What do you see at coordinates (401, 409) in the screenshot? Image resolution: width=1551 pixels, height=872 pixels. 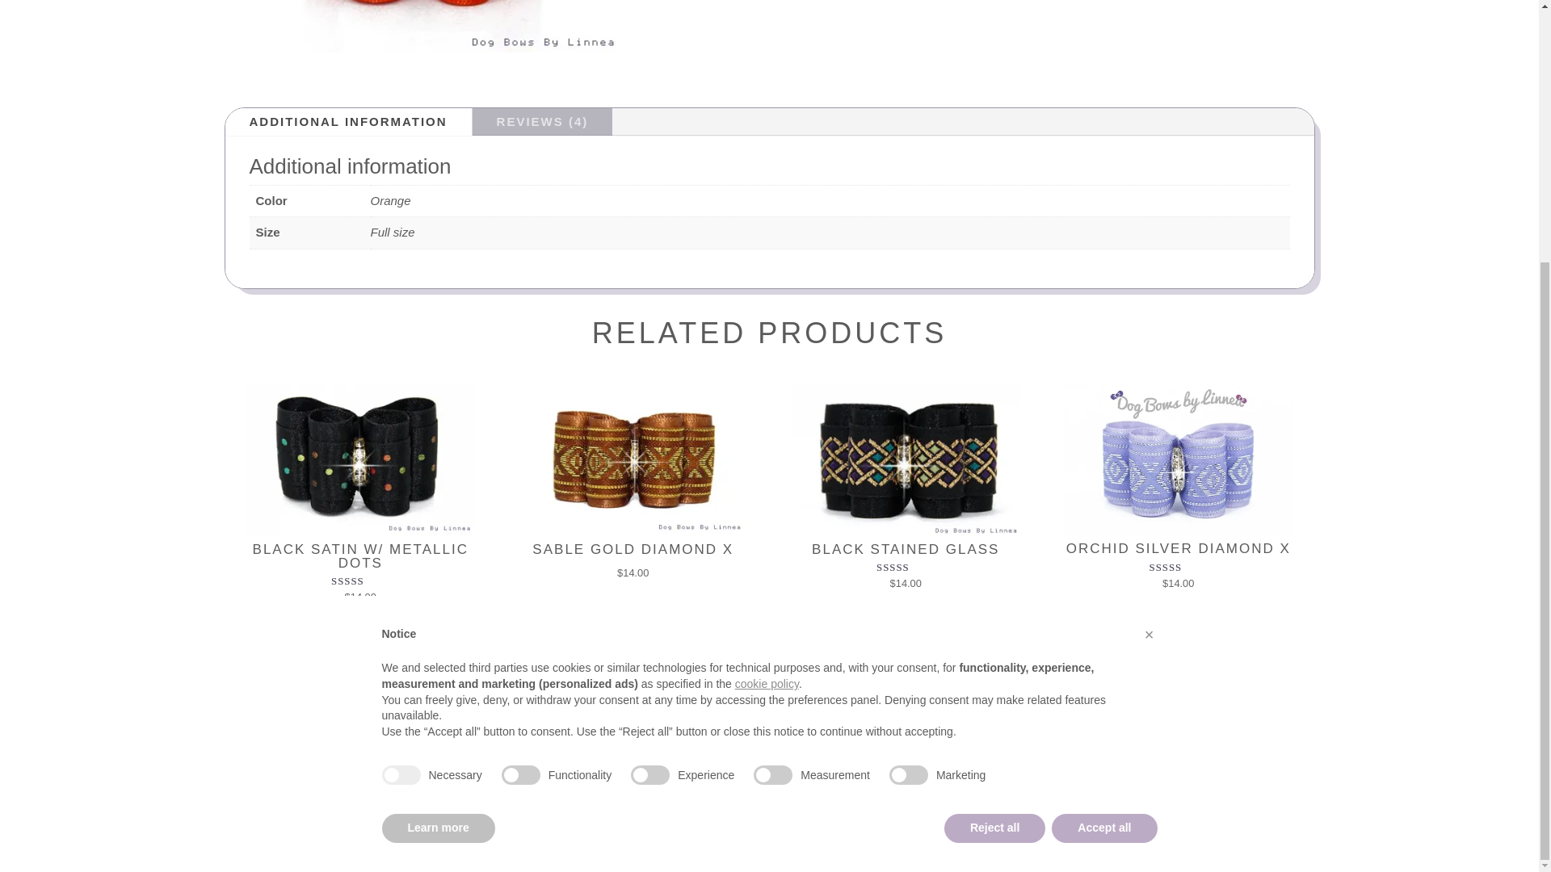 I see `true` at bounding box center [401, 409].